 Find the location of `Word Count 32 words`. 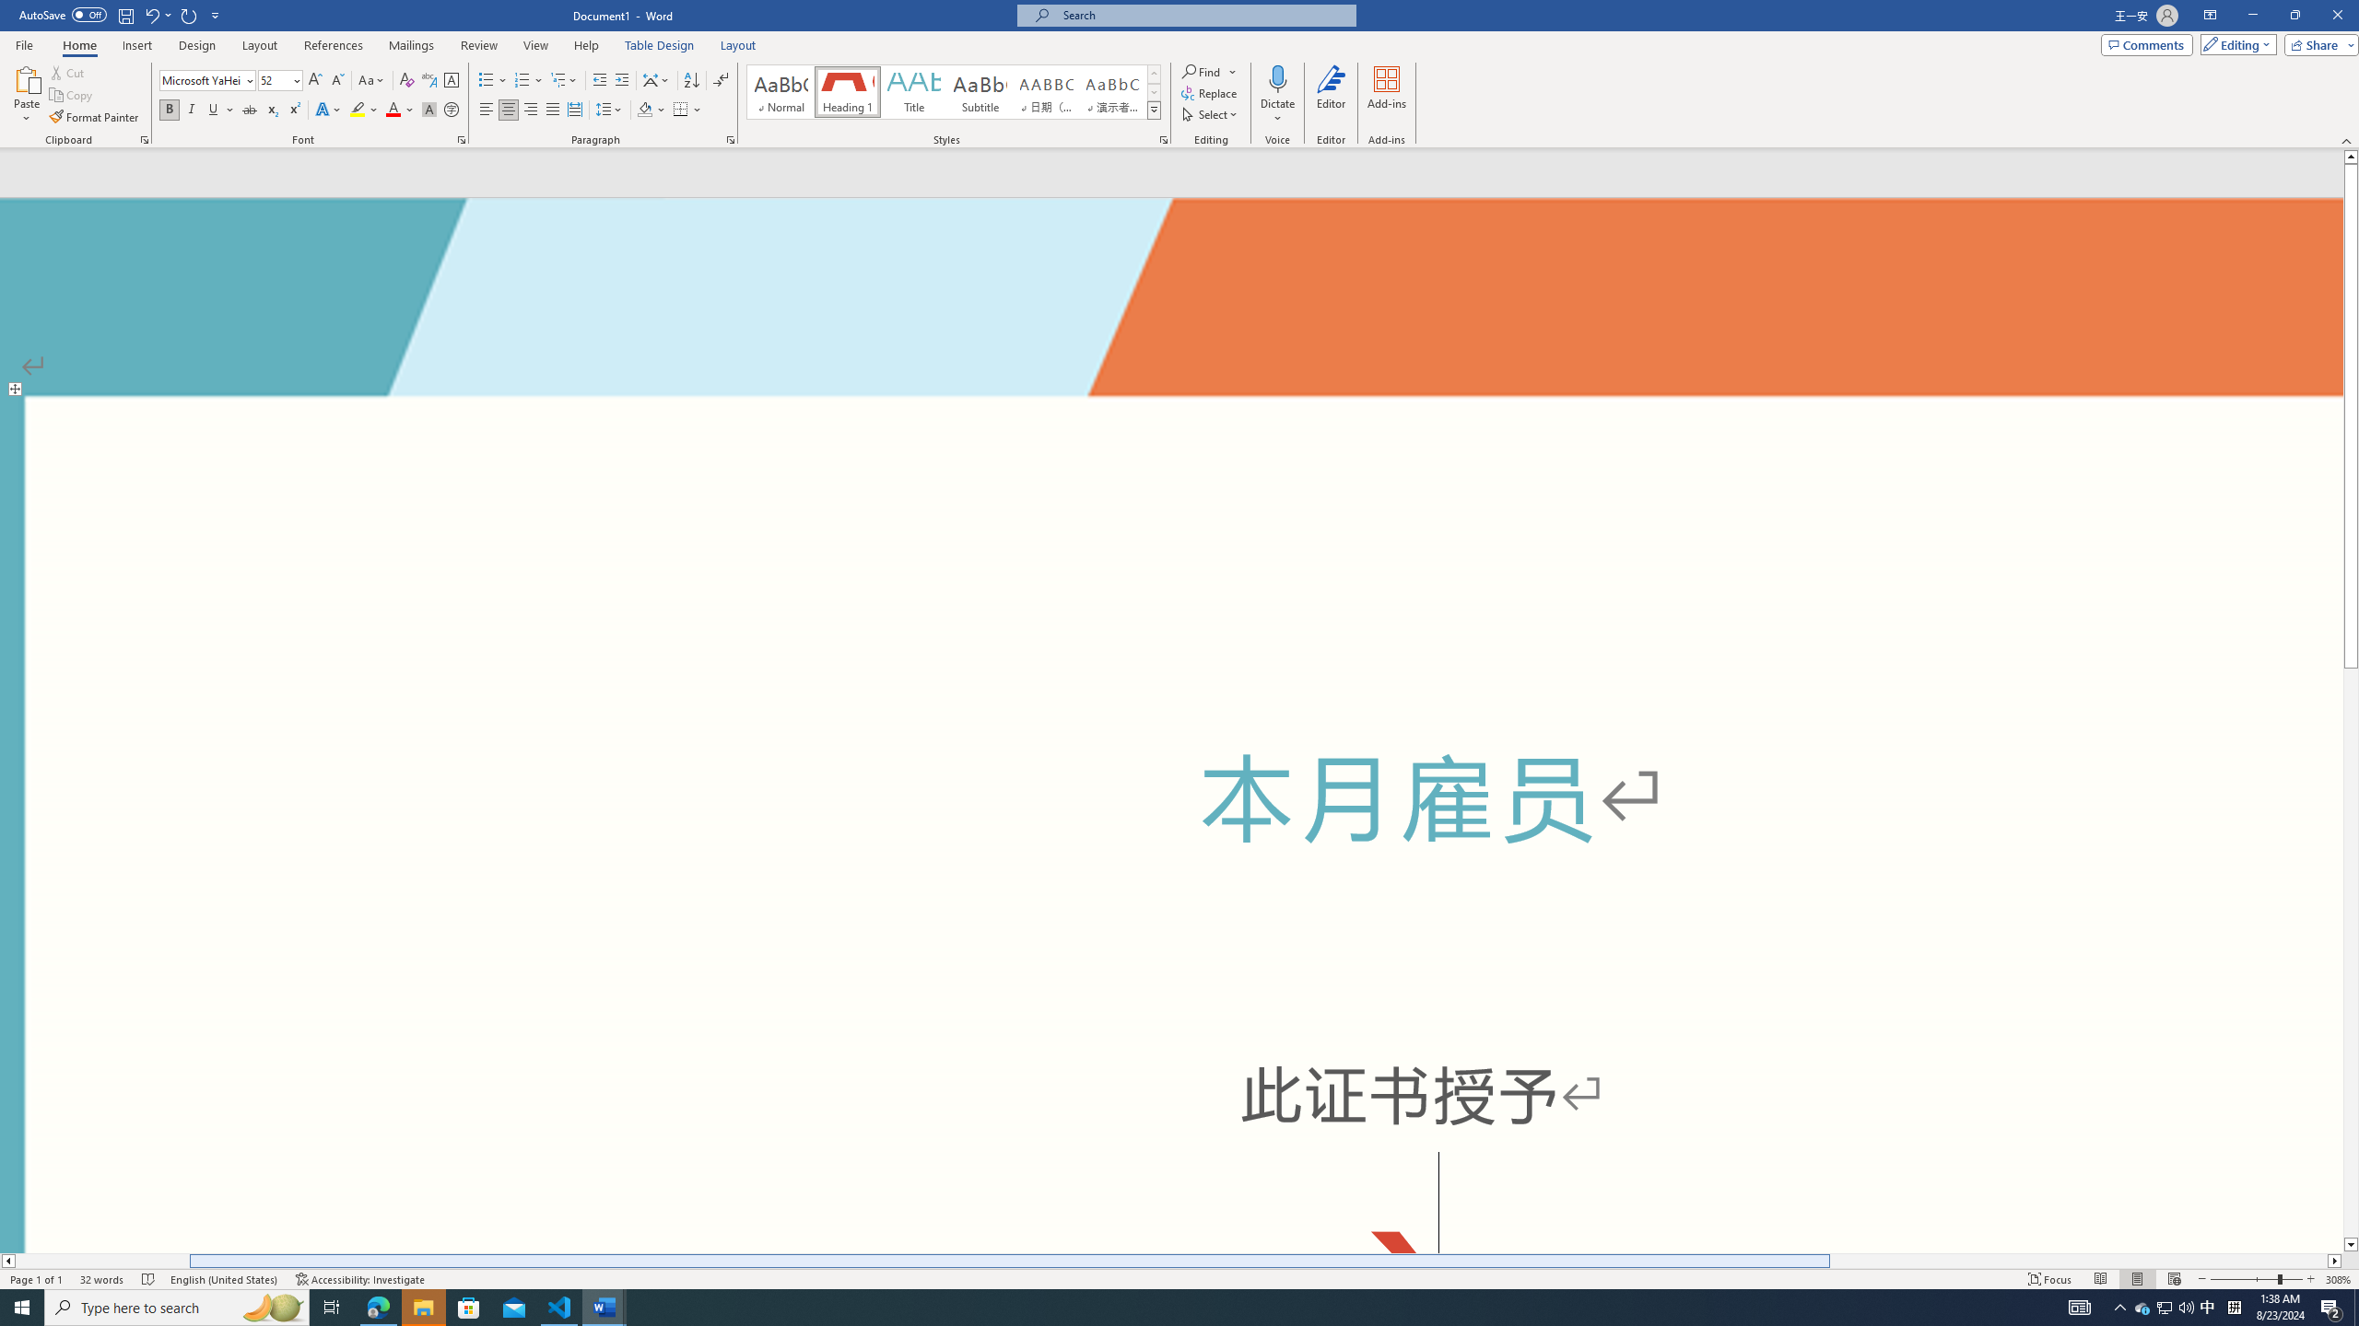

Word Count 32 words is located at coordinates (102, 1279).